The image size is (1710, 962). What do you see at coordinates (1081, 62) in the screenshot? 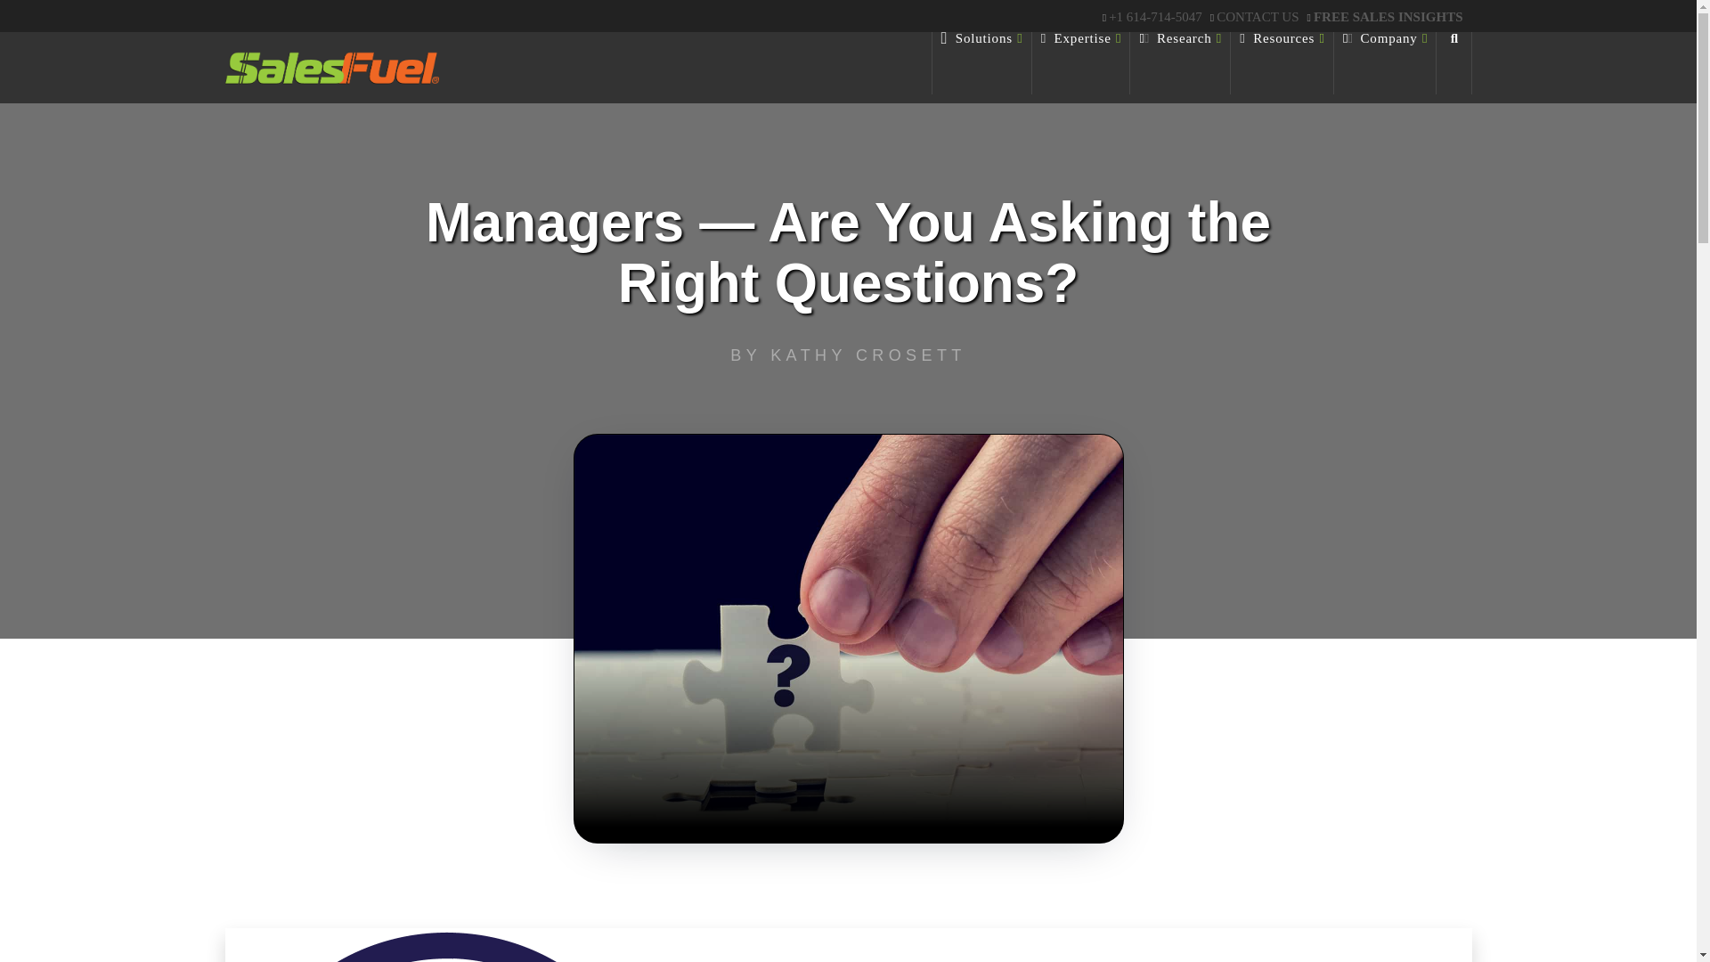
I see `Expertise` at bounding box center [1081, 62].